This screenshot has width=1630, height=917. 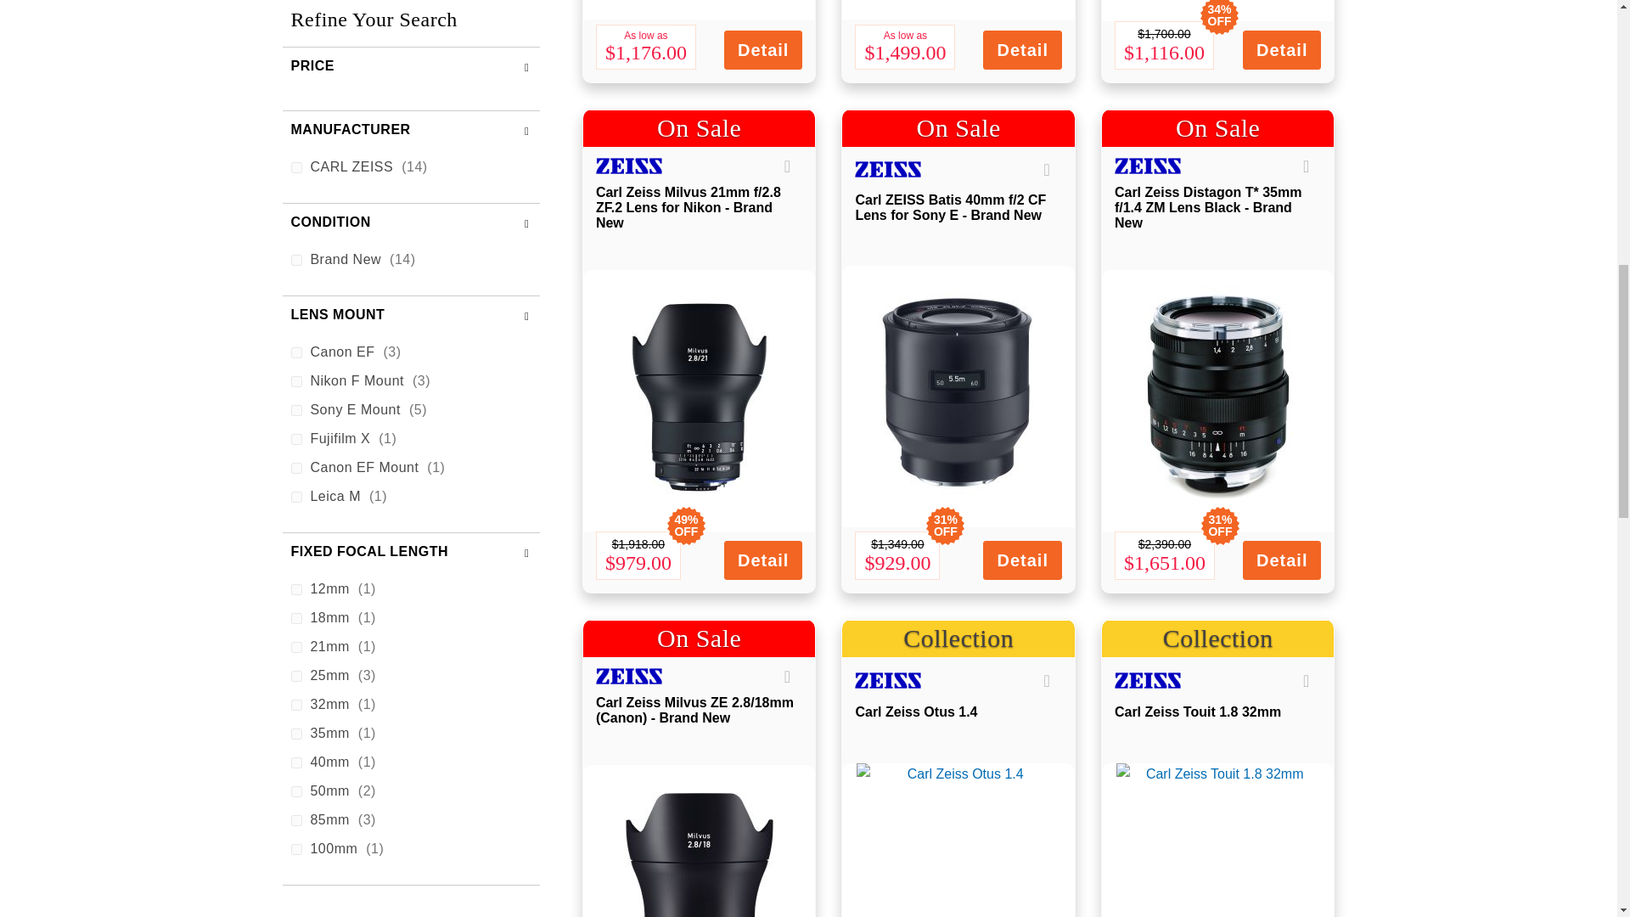 What do you see at coordinates (295, 211) in the screenshot?
I see `on` at bounding box center [295, 211].